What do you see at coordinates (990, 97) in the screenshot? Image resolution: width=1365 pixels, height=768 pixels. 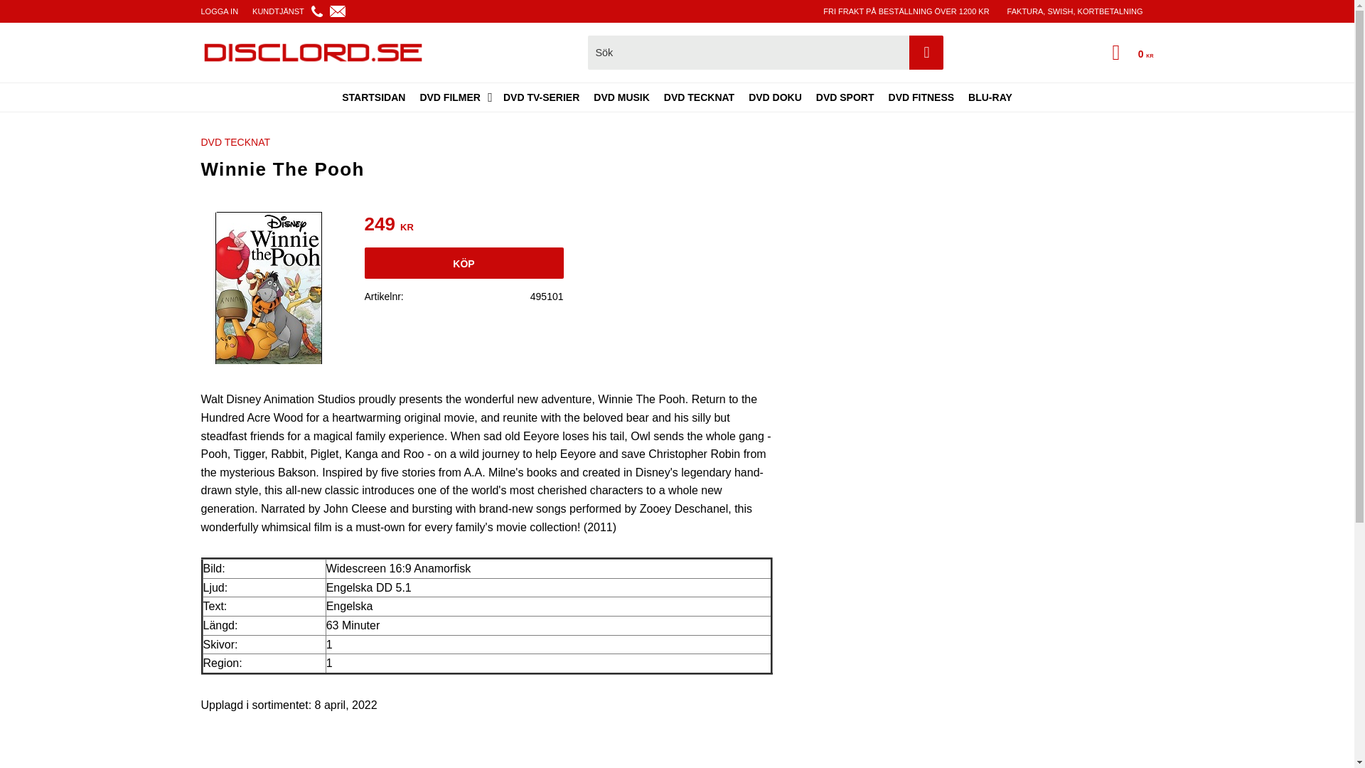 I see `BLU-RAY` at bounding box center [990, 97].